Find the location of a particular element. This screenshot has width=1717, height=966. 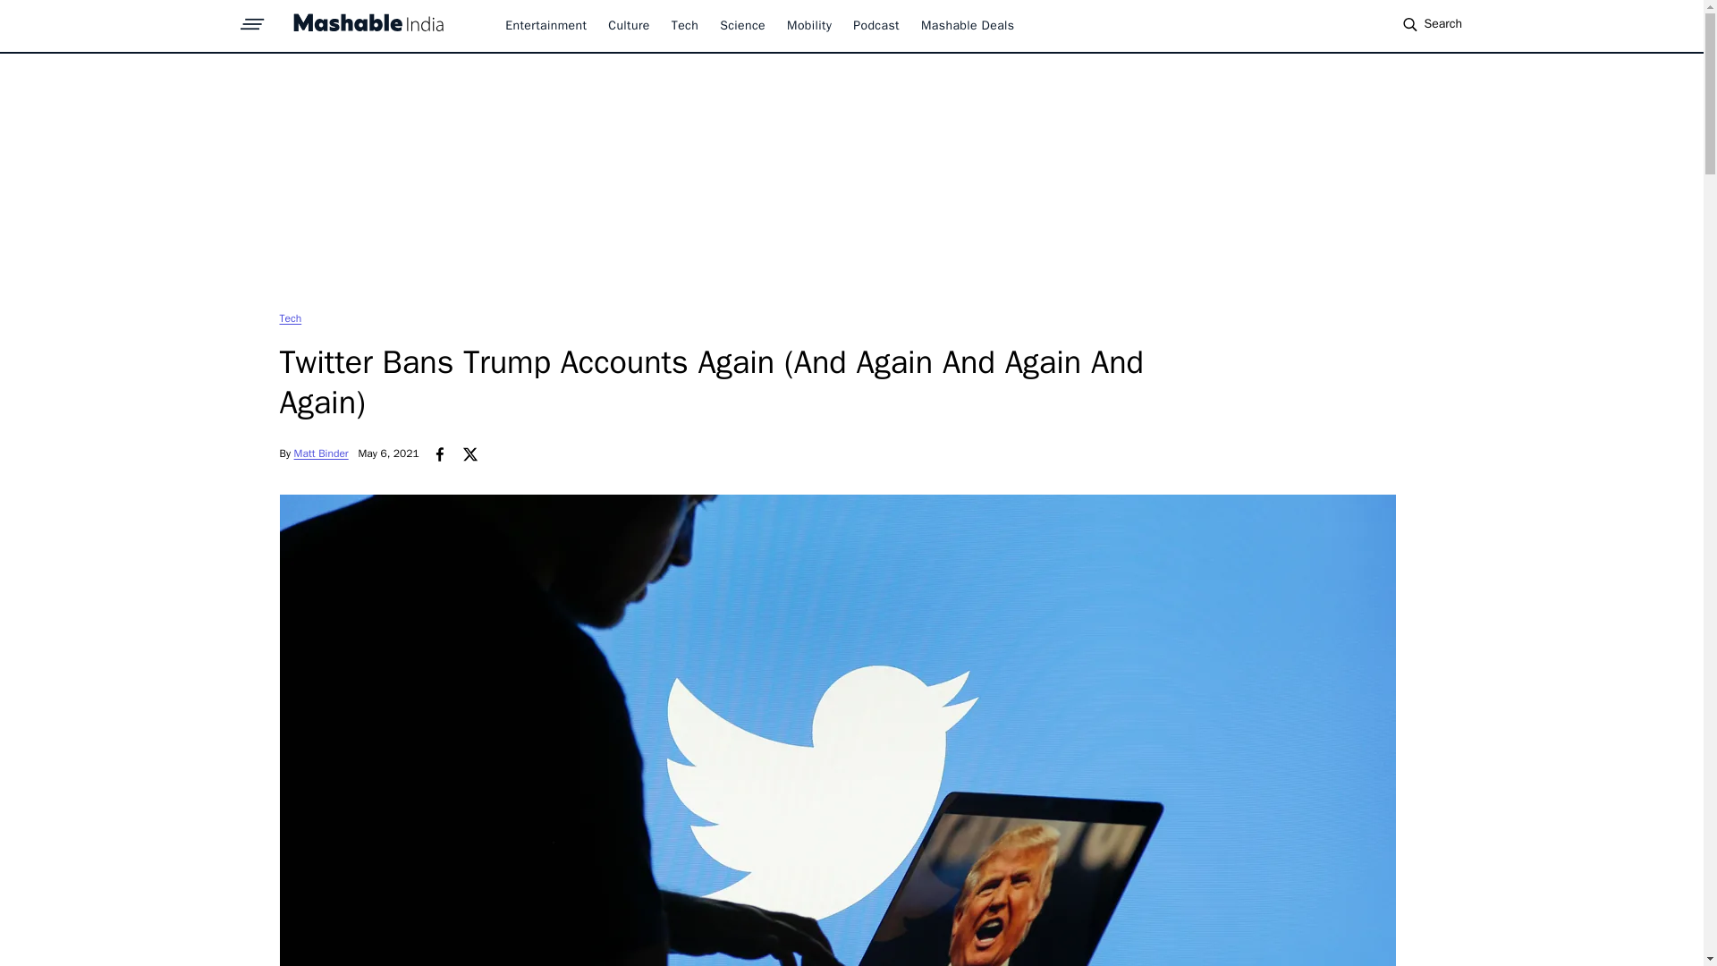

Matt Binder is located at coordinates (320, 453).